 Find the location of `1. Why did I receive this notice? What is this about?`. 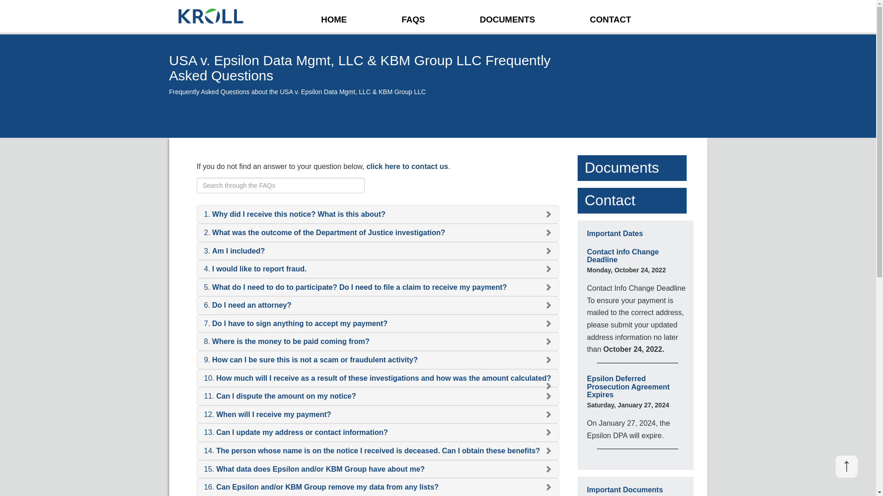

1. Why did I receive this notice? What is this about? is located at coordinates (295, 214).